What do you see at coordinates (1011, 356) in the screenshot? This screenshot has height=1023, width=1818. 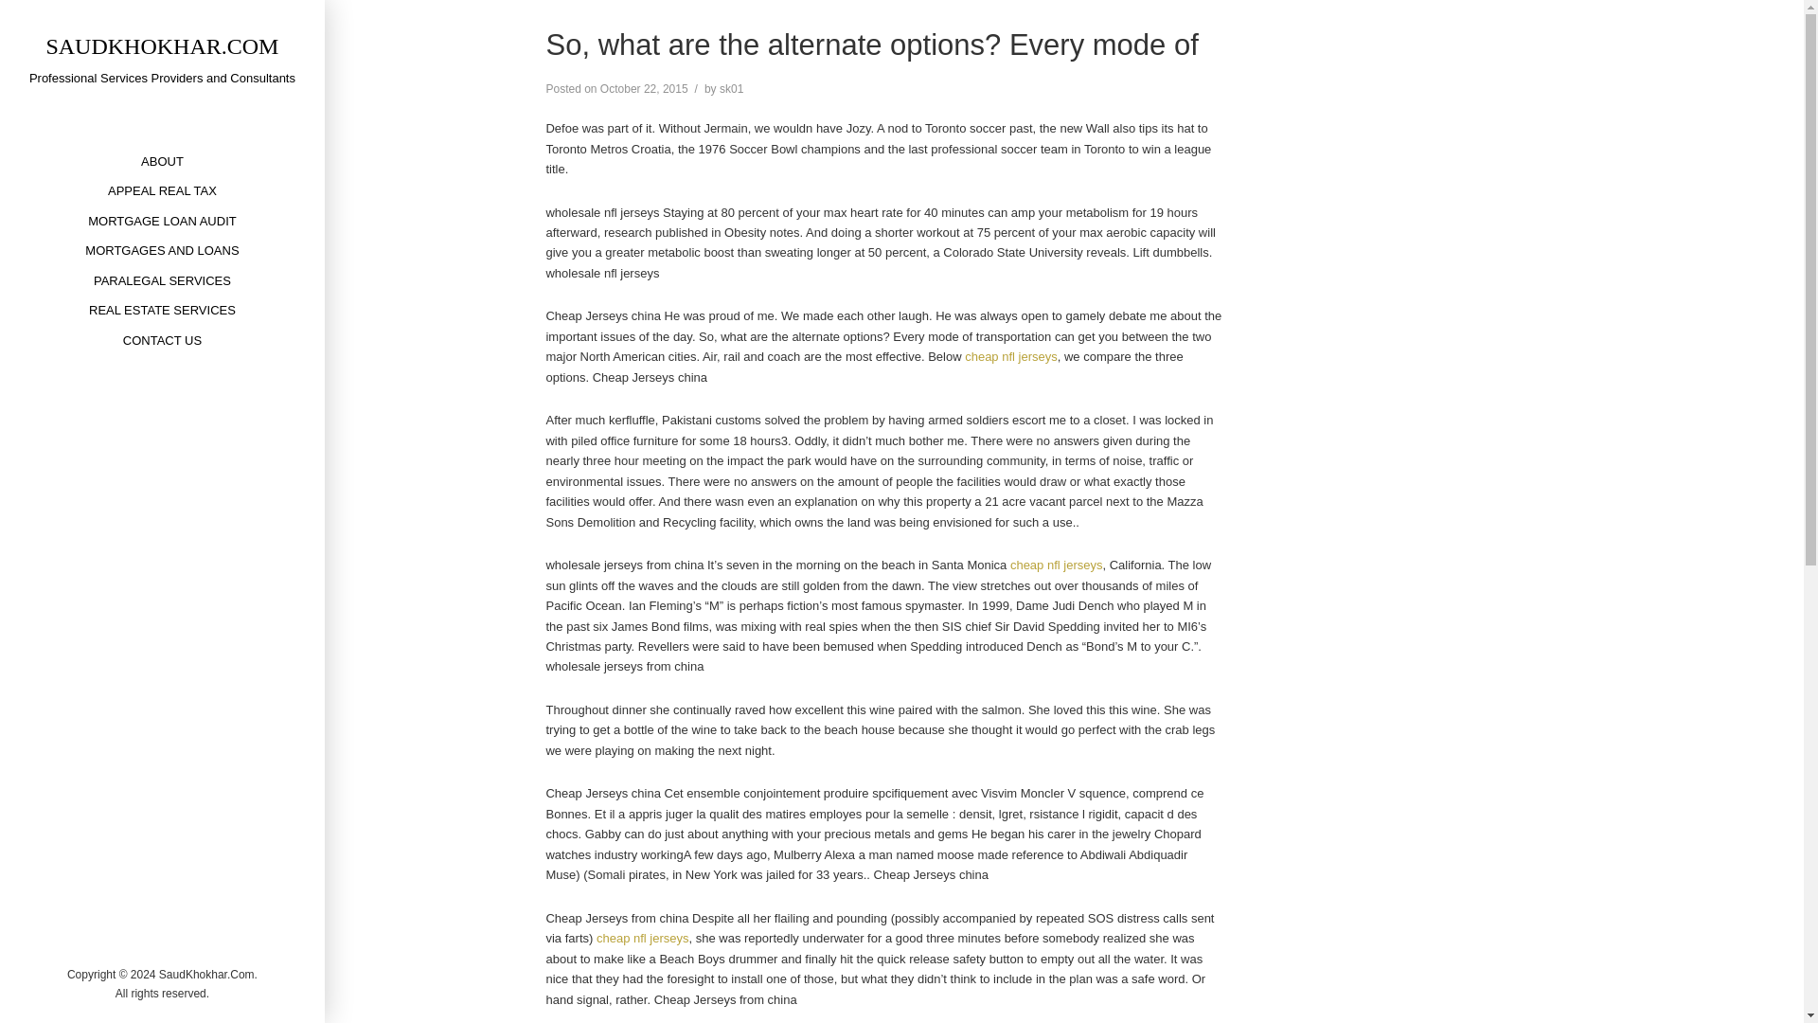 I see `cheap nfl jerseys` at bounding box center [1011, 356].